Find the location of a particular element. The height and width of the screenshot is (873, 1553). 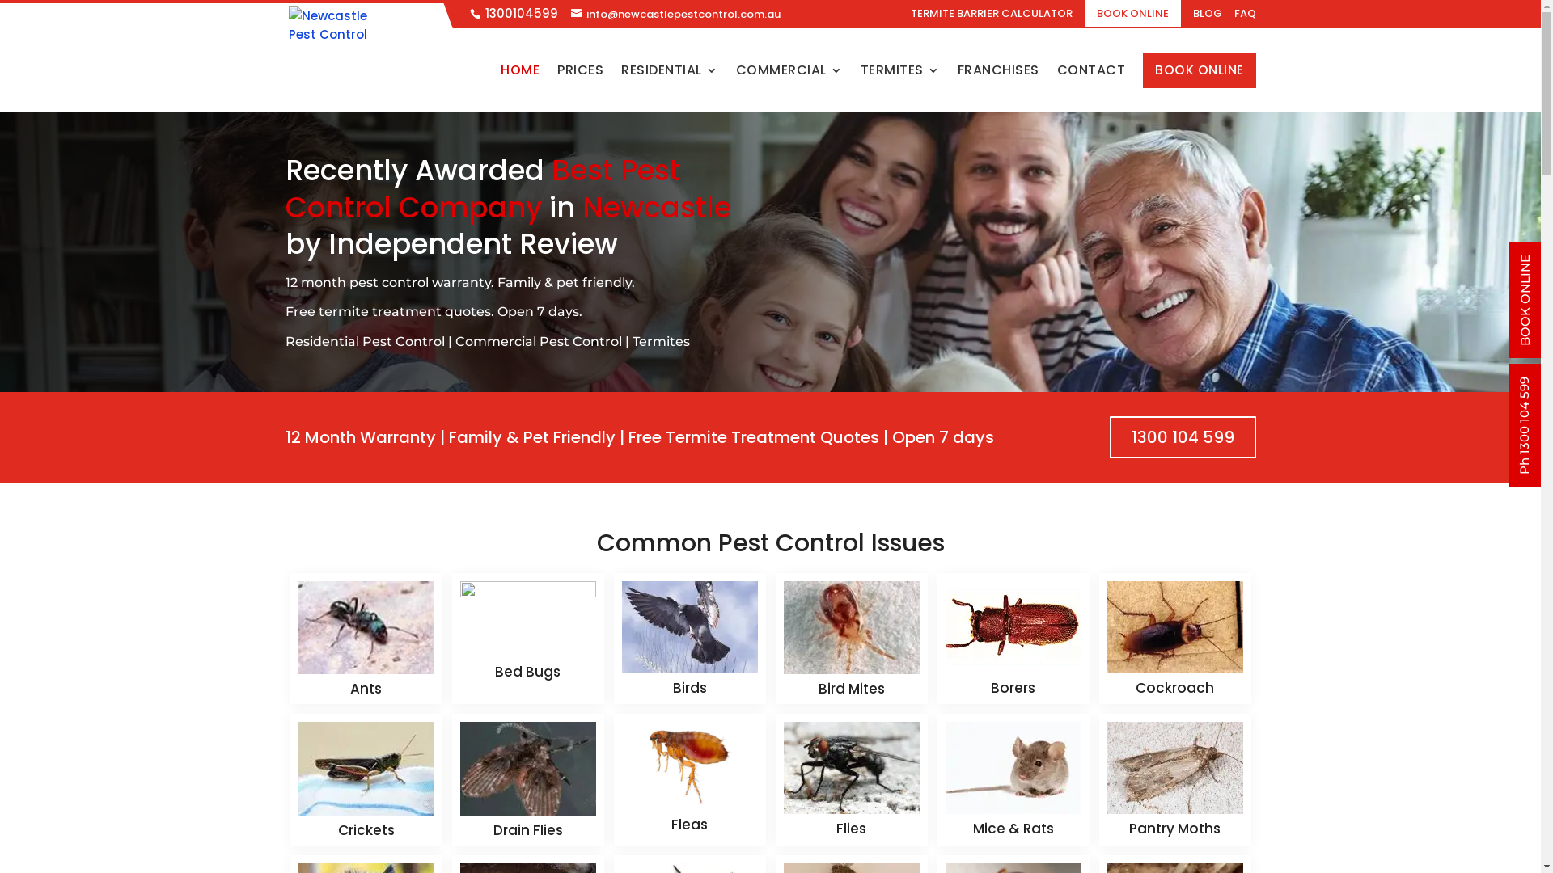

PRICES is located at coordinates (581, 89).